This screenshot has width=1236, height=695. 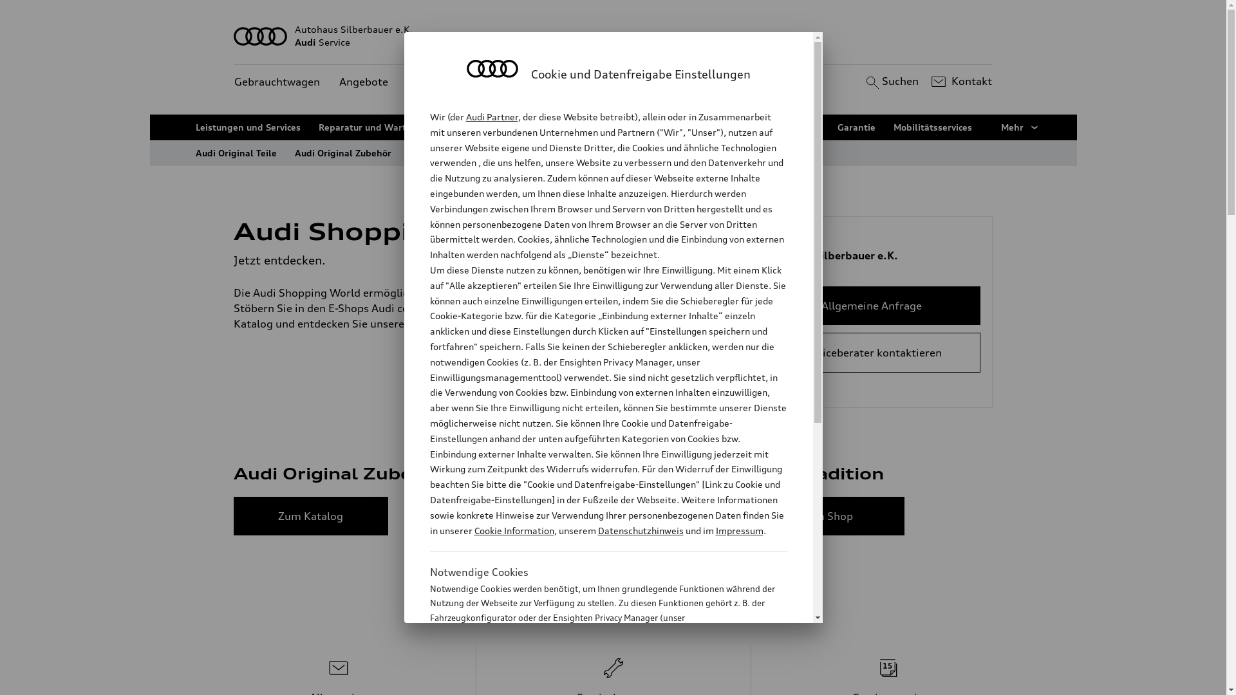 What do you see at coordinates (1020, 127) in the screenshot?
I see `Mehr` at bounding box center [1020, 127].